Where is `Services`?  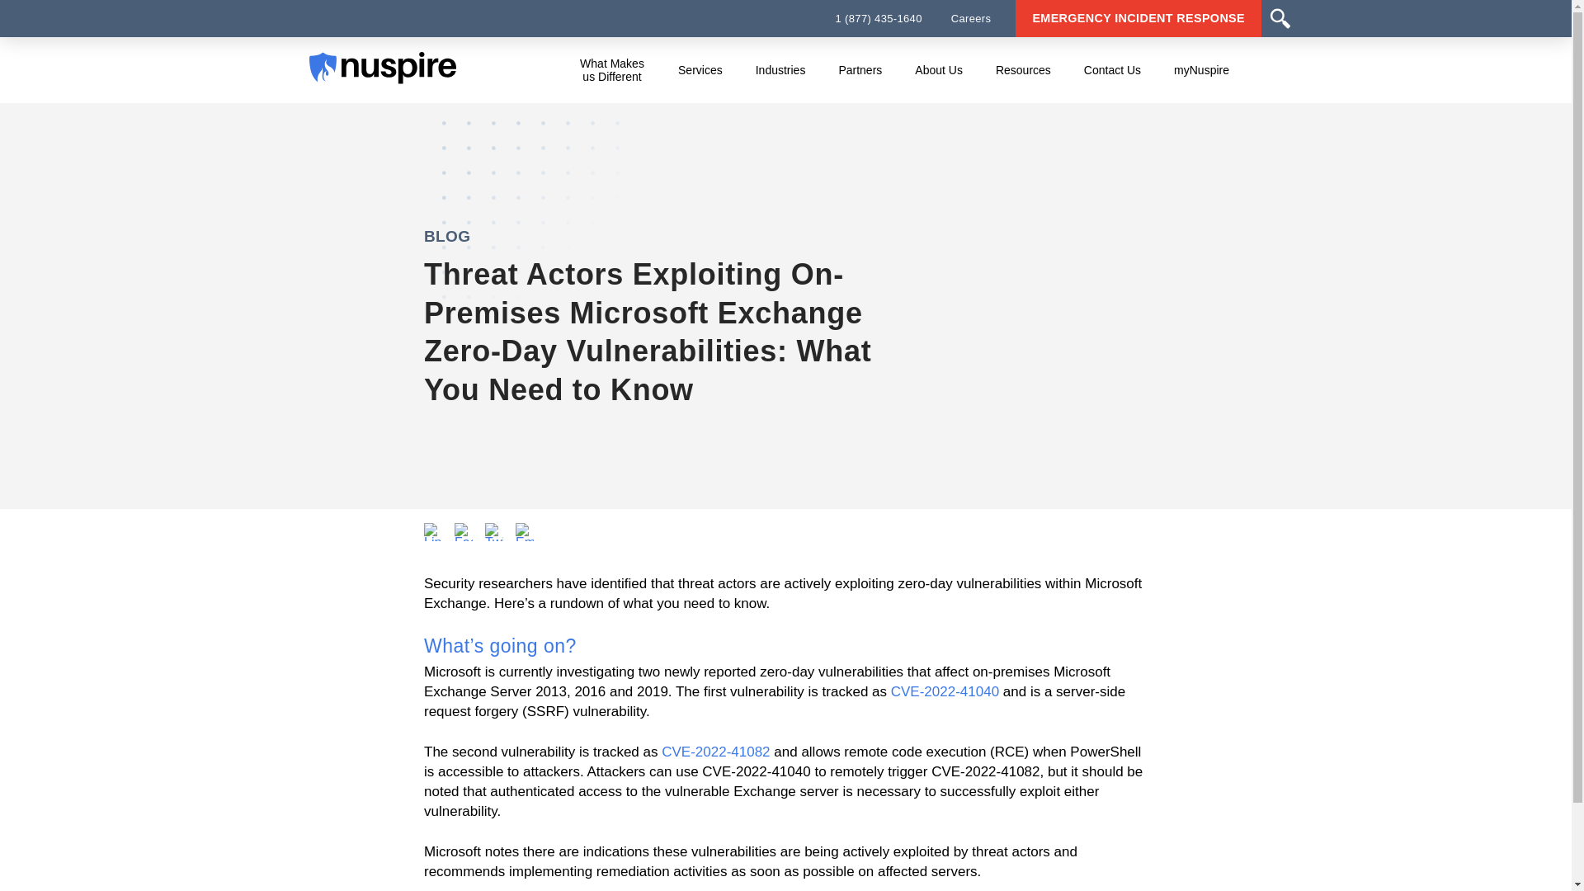 Services is located at coordinates (700, 70).